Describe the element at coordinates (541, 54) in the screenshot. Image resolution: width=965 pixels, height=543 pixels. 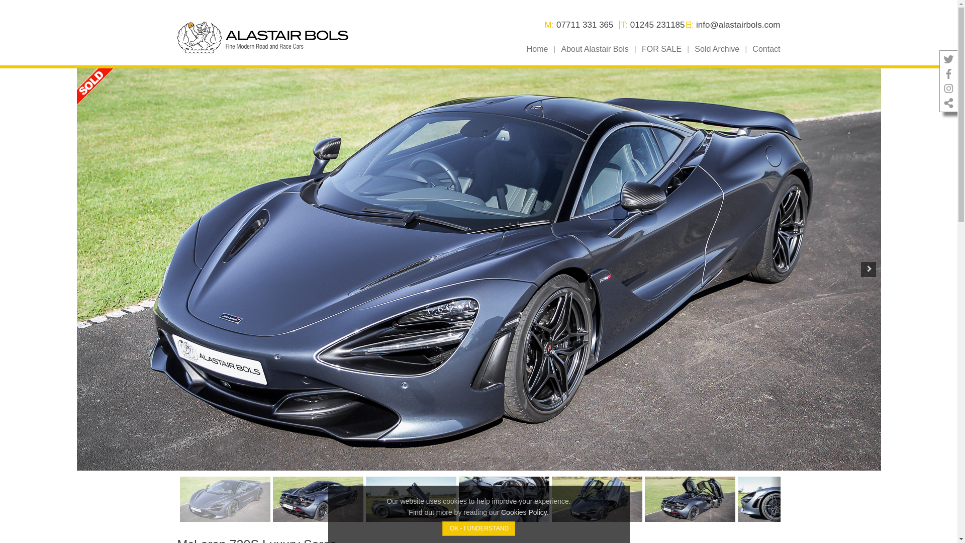
I see `Home` at that location.